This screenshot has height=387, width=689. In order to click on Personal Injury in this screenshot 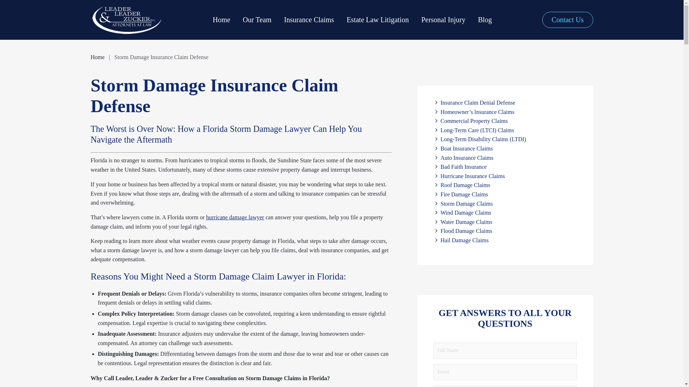, I will do `click(443, 20)`.